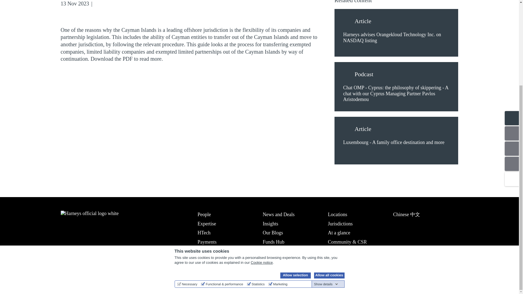 The image size is (523, 294). Describe the element at coordinates (65, 272) in the screenshot. I see `linkedIn` at that location.